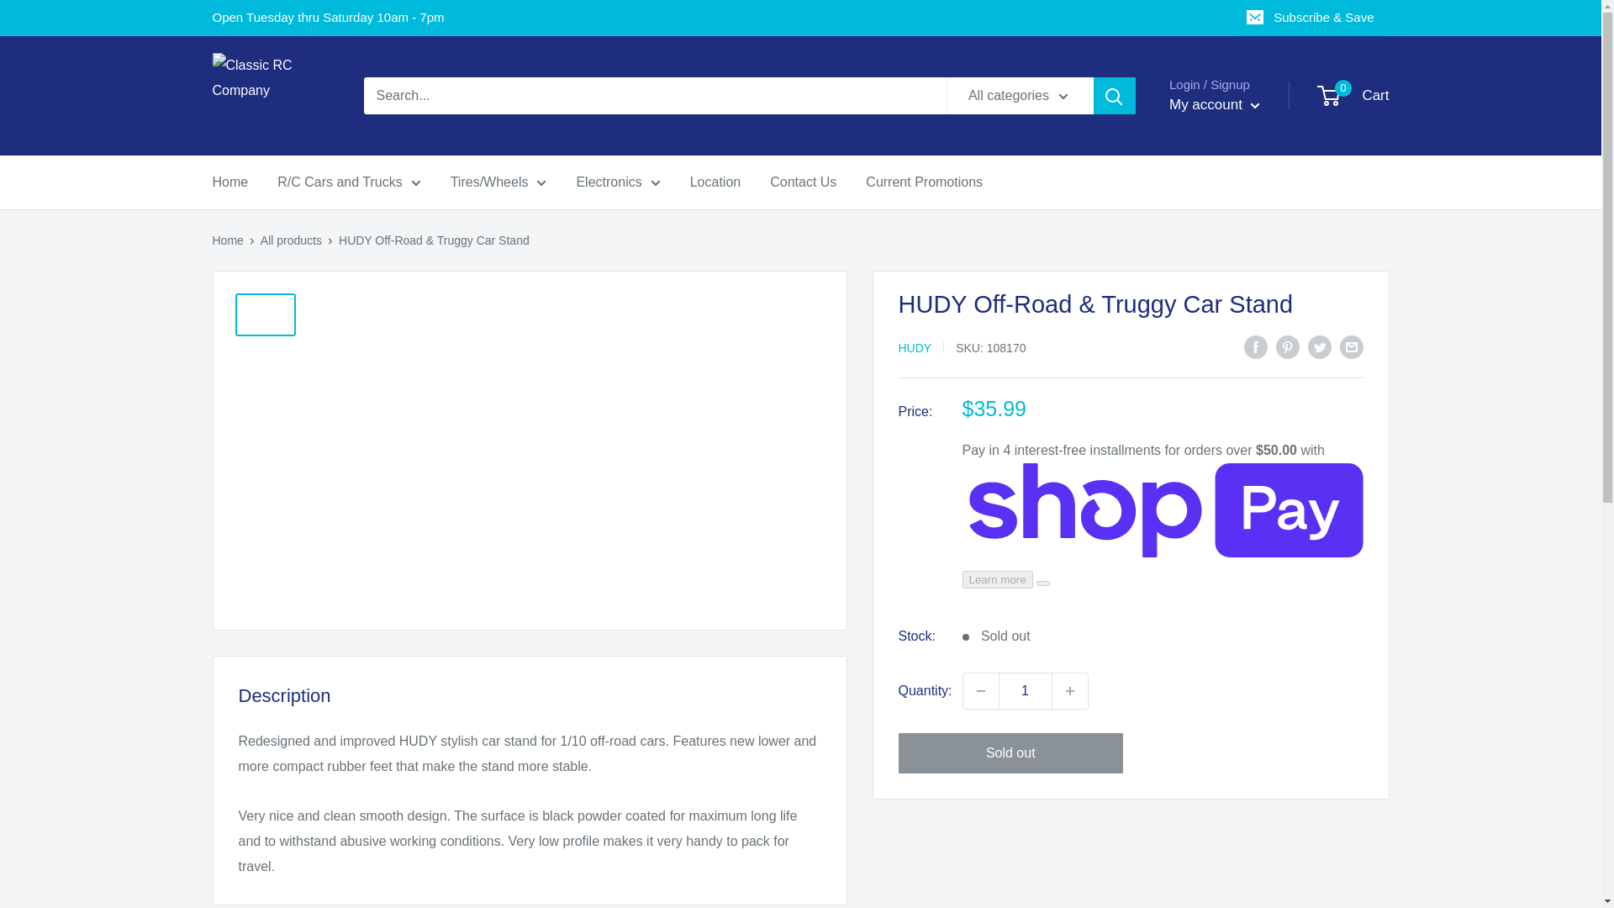 This screenshot has width=1614, height=908. What do you see at coordinates (981, 691) in the screenshot?
I see `Decrease quantity by 1` at bounding box center [981, 691].